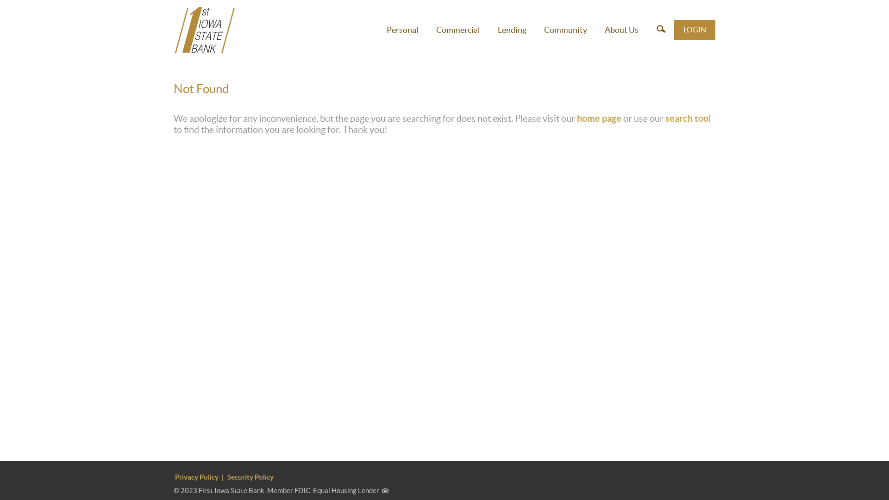 This screenshot has height=500, width=889. Describe the element at coordinates (205, 30) in the screenshot. I see `First Iowa State Bank, Albia, IA` at that location.